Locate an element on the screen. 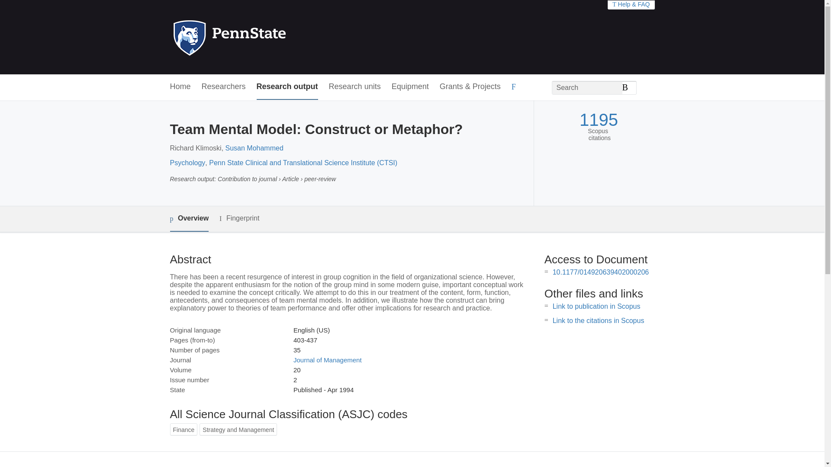 The height and width of the screenshot is (467, 831). Research units is located at coordinates (355, 87).